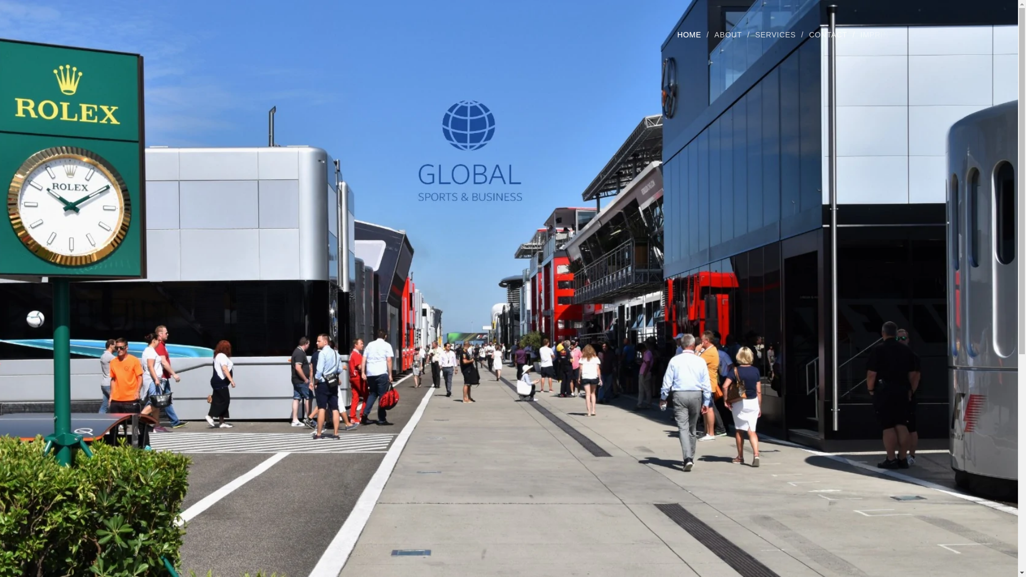 This screenshot has height=577, width=1026. I want to click on IMPRINT, so click(874, 34).